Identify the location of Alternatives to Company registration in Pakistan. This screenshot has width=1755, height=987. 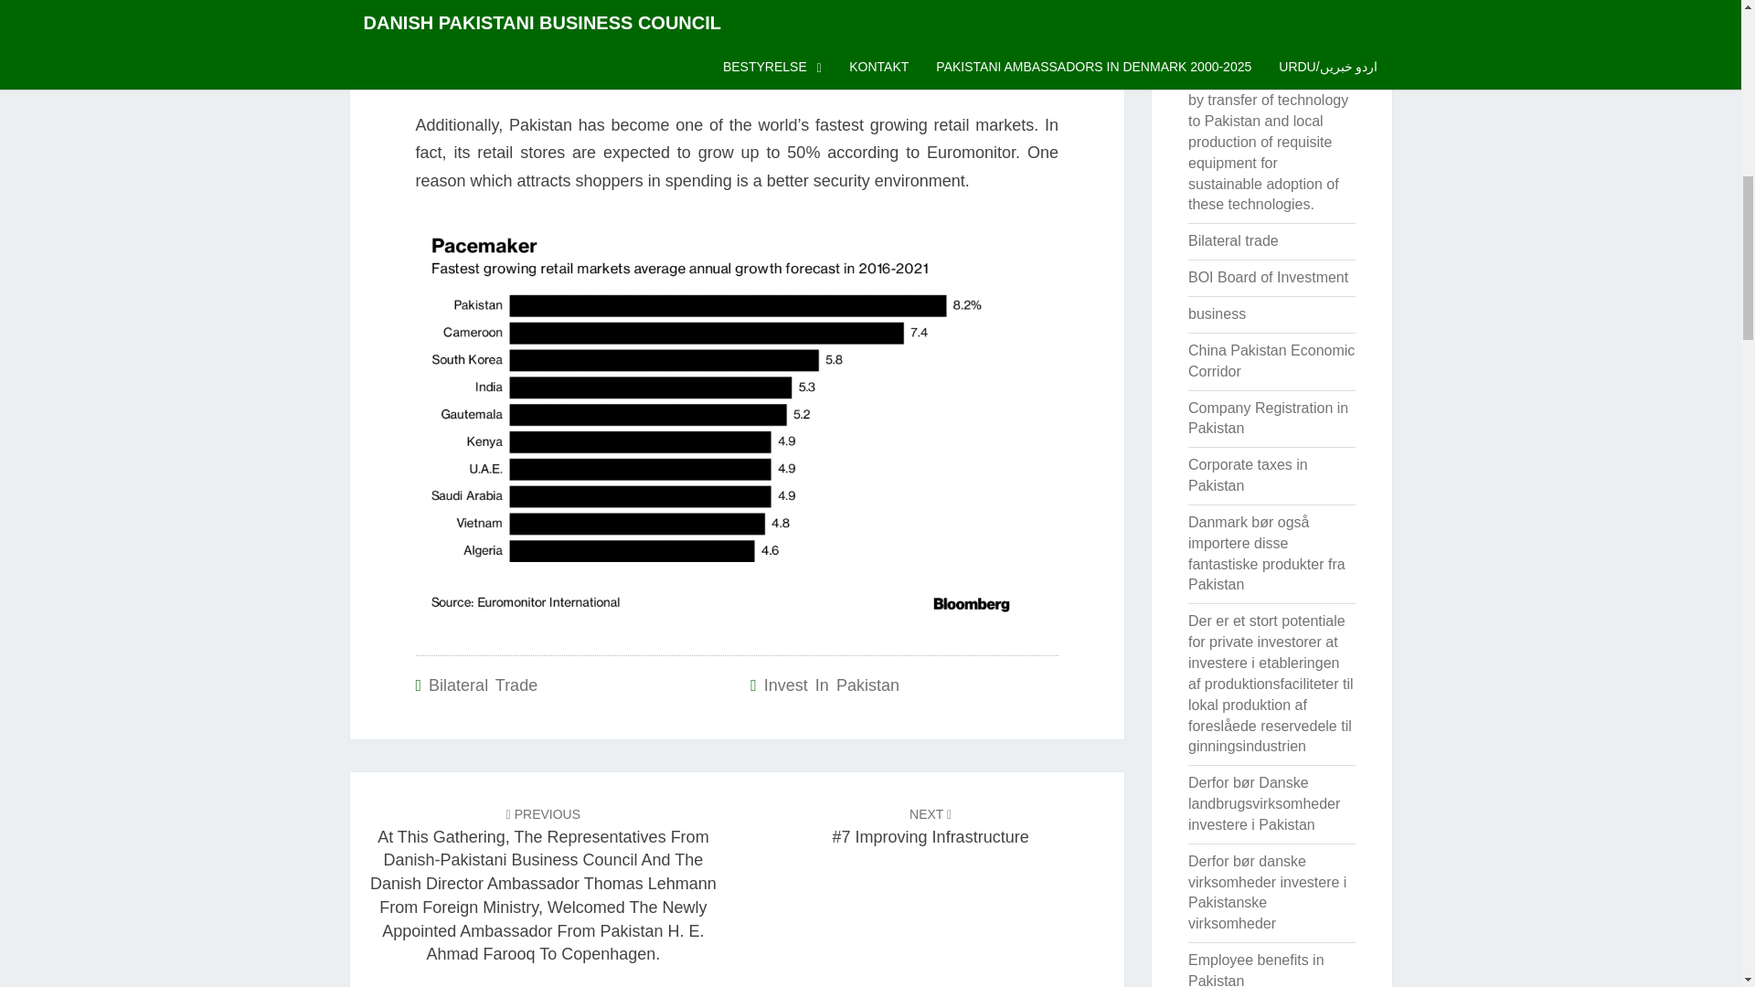
(1267, 33).